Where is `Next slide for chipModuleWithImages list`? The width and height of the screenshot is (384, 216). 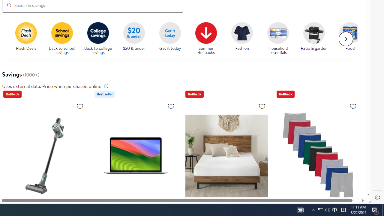
Next slide for chipModuleWithImages list is located at coordinates (346, 39).